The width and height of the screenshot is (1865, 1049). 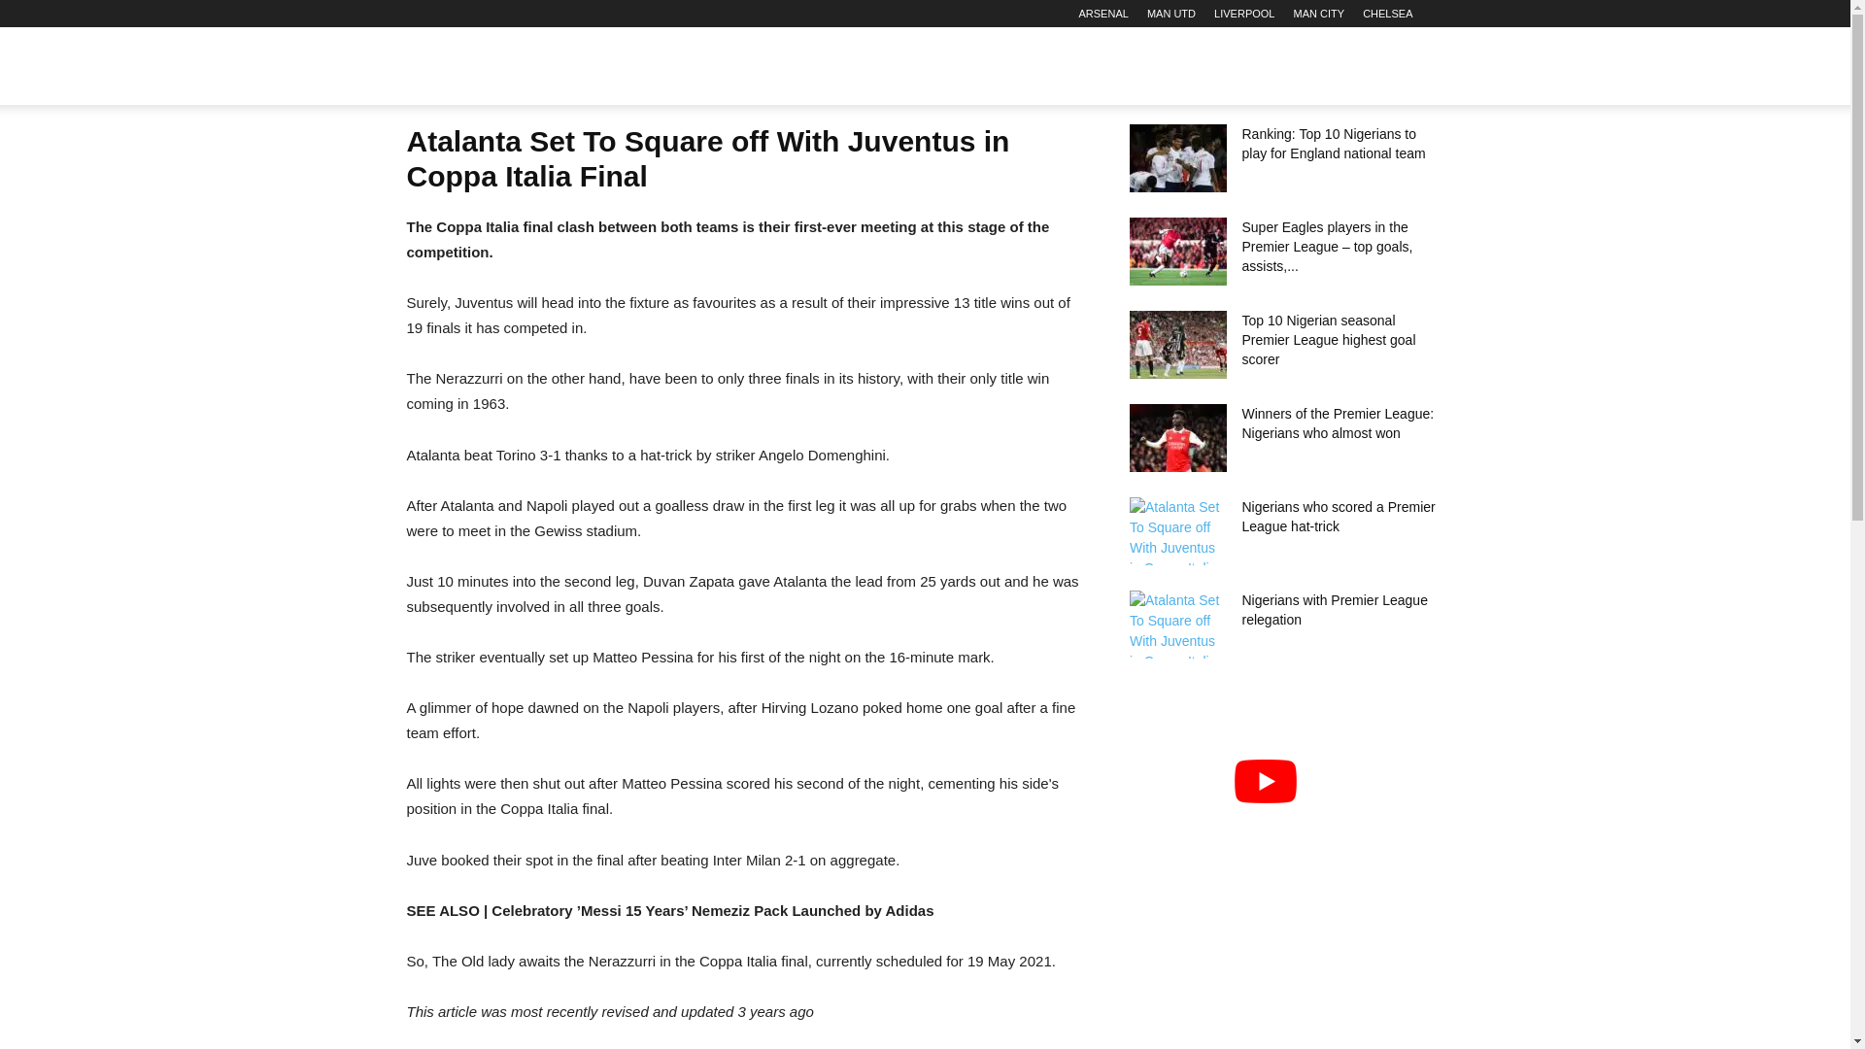 I want to click on GOALBALL, so click(x=503, y=66).